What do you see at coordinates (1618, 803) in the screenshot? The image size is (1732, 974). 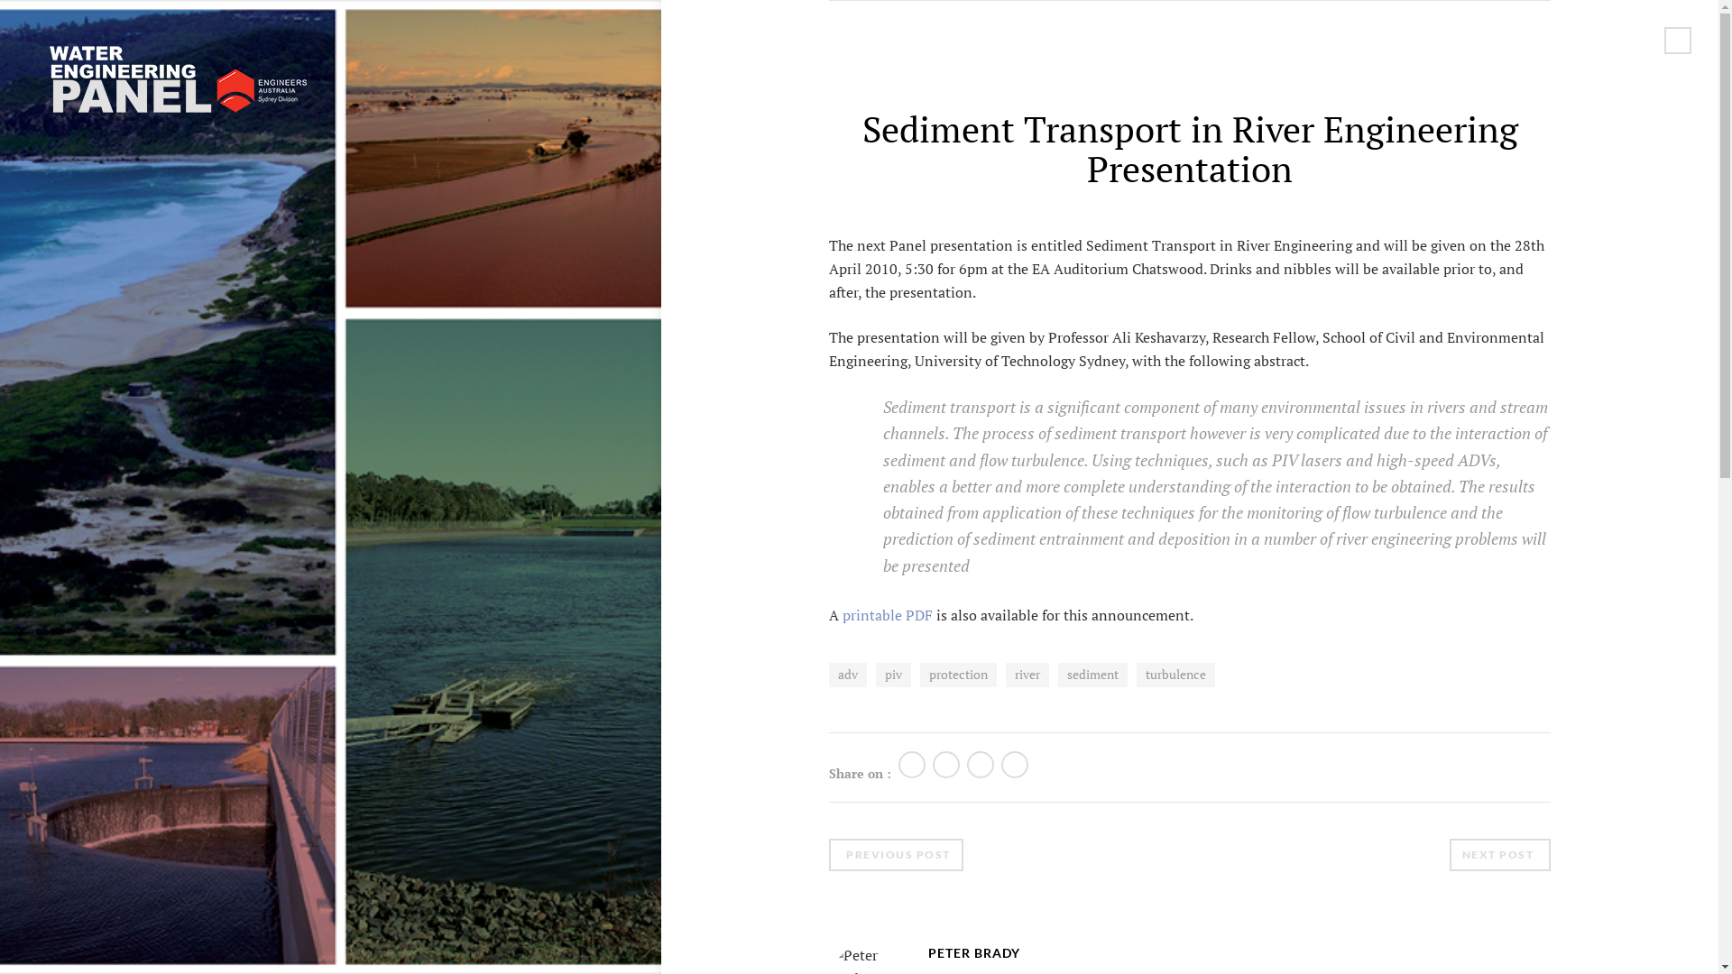 I see `conference` at bounding box center [1618, 803].